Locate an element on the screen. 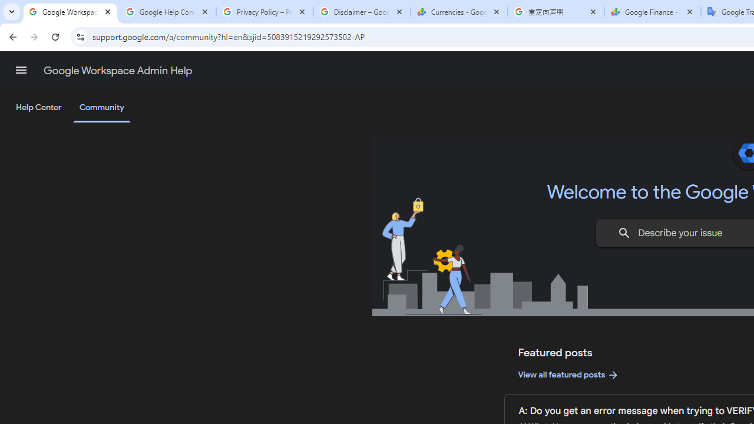 The height and width of the screenshot is (424, 754). Add a Place is located at coordinates (299, 295).